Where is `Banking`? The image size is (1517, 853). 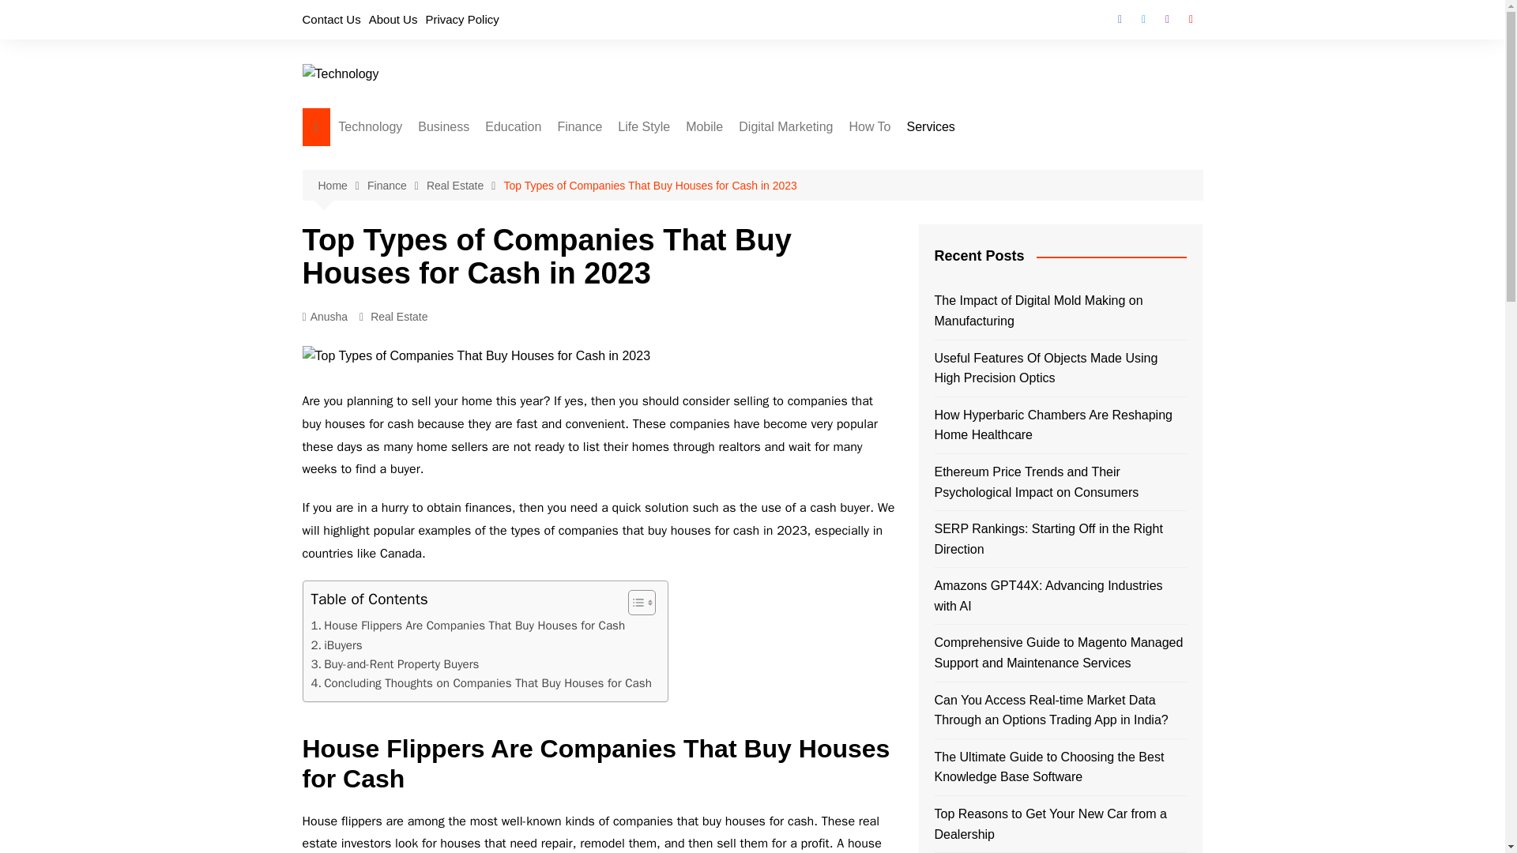
Banking is located at coordinates (636, 159).